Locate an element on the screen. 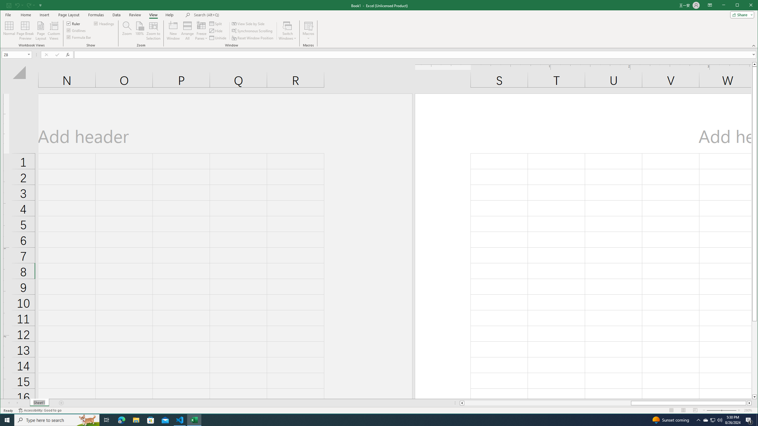 This screenshot has width=758, height=426. Excel - 1 running window is located at coordinates (194, 420).